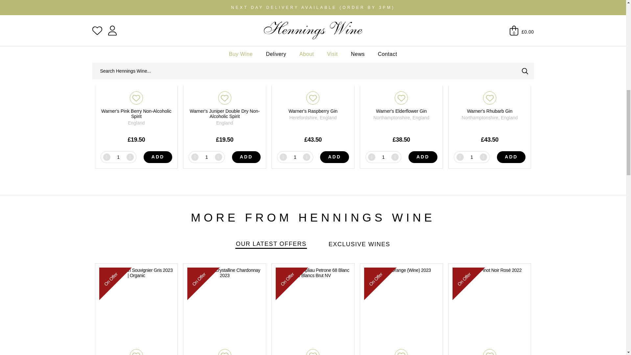  What do you see at coordinates (224, 309) in the screenshot?
I see `View False Bay Crystalline Chardonnay 2023` at bounding box center [224, 309].